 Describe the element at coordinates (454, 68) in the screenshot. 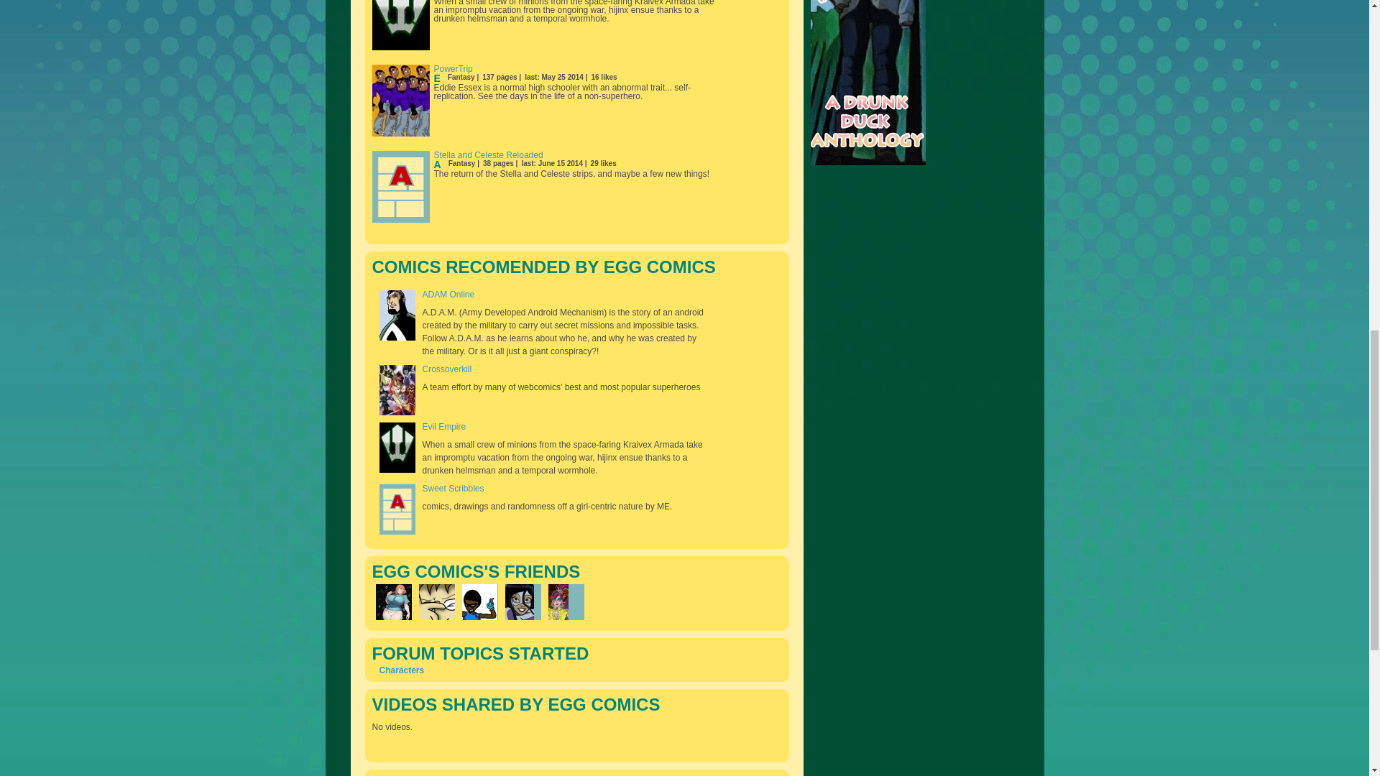

I see `PowerTrip` at that location.